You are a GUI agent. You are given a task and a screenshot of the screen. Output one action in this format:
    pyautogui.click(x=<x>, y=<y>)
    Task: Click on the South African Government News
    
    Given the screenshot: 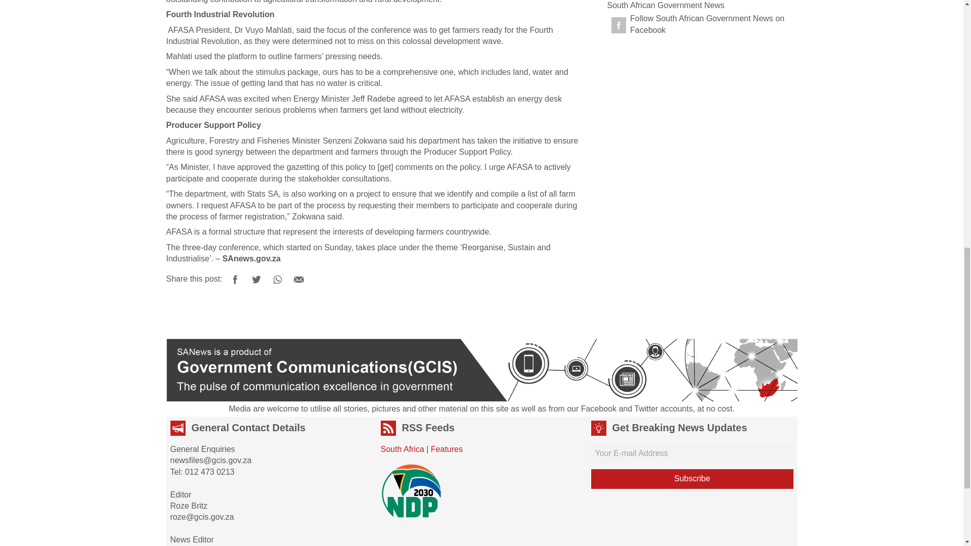 What is the action you would take?
    pyautogui.click(x=666, y=5)
    